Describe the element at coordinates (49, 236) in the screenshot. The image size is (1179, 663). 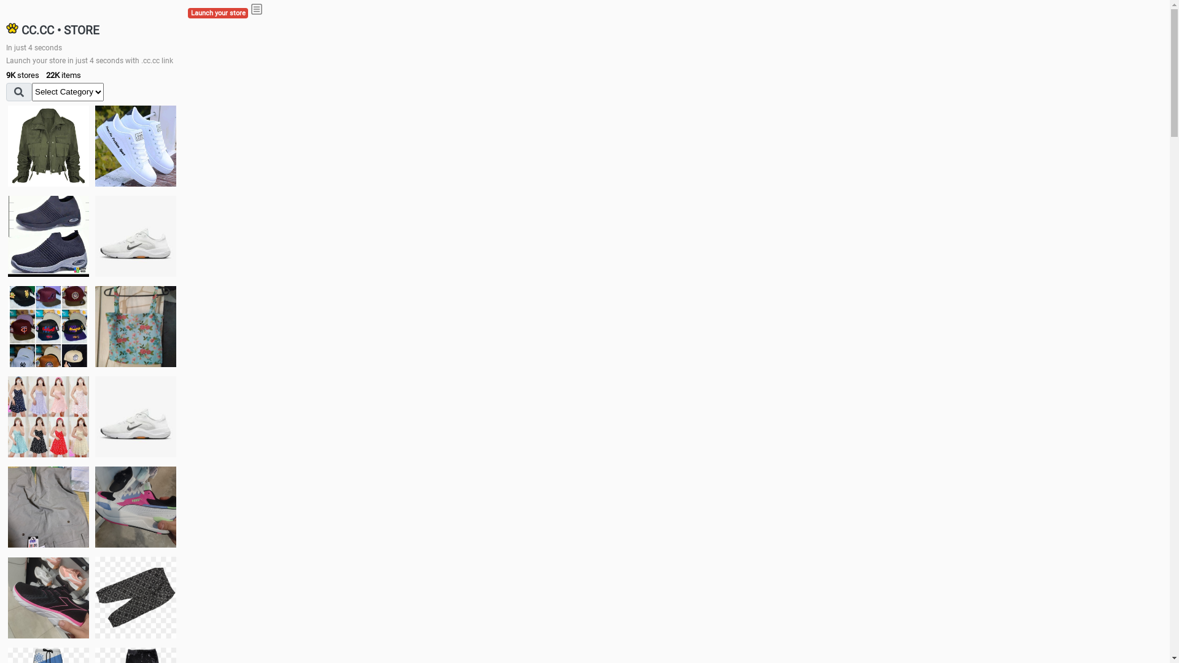
I see `shoes for boys` at that location.